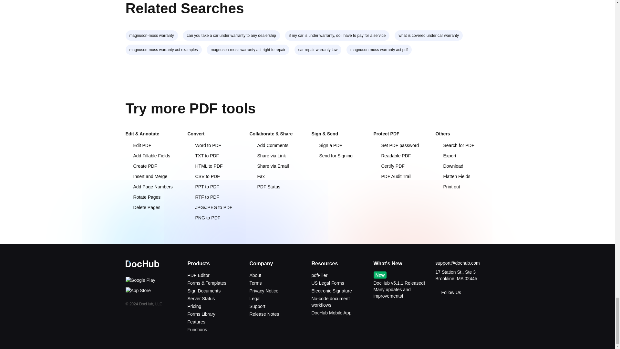 Image resolution: width=620 pixels, height=349 pixels. What do you see at coordinates (203, 176) in the screenshot?
I see `CSV to PDF` at bounding box center [203, 176].